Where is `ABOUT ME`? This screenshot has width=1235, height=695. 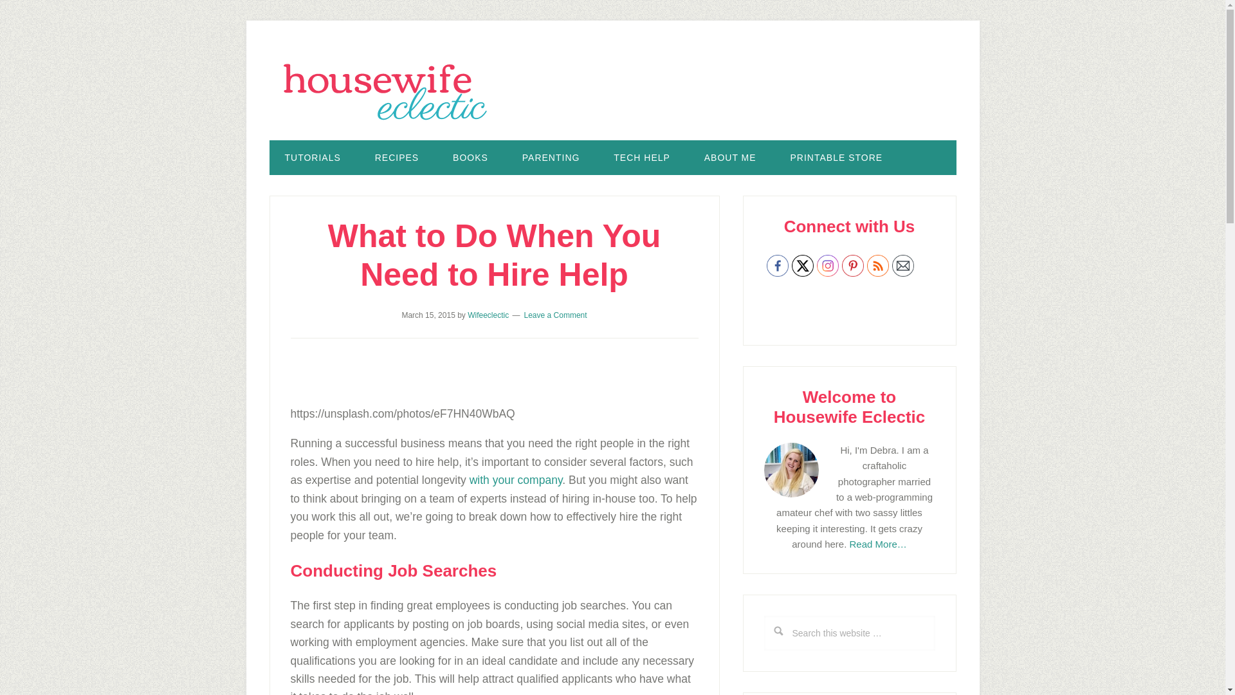 ABOUT ME is located at coordinates (731, 158).